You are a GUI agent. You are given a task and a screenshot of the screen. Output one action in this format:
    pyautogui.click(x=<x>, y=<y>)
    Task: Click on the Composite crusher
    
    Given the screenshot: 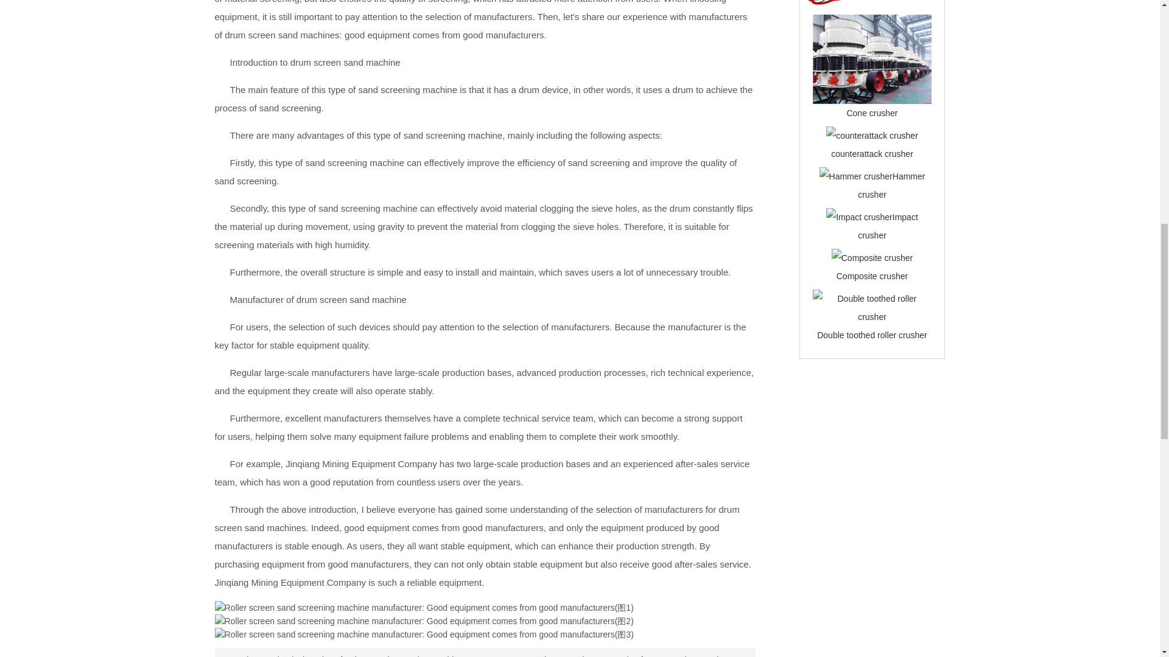 What is the action you would take?
    pyautogui.click(x=872, y=258)
    